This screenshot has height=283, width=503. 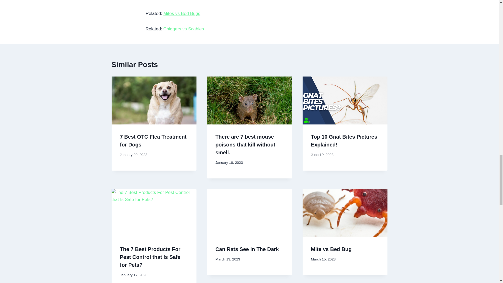 I want to click on Top 10 Gnat Bites Pictures Explained!, so click(x=344, y=140).